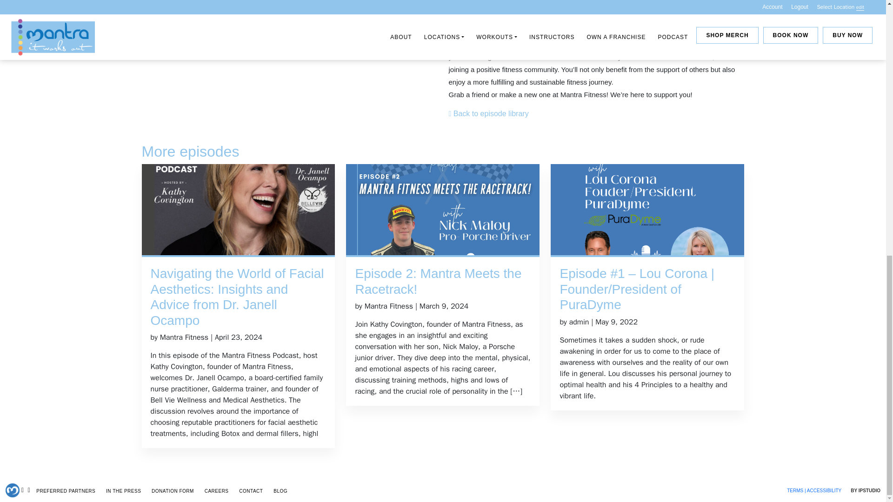 This screenshot has height=502, width=893. Describe the element at coordinates (488, 113) in the screenshot. I see `Back to episode library` at that location.